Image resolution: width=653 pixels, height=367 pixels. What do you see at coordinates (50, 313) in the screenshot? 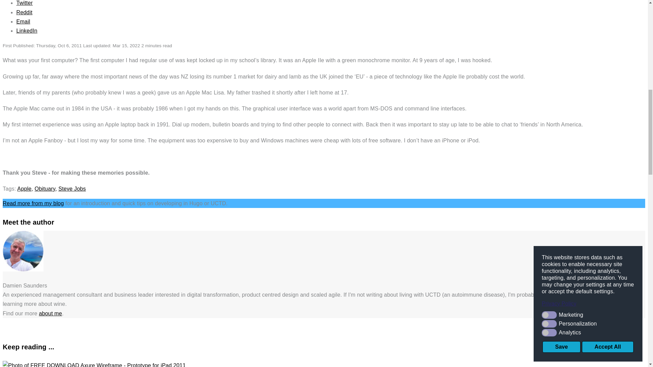
I see `about me` at bounding box center [50, 313].